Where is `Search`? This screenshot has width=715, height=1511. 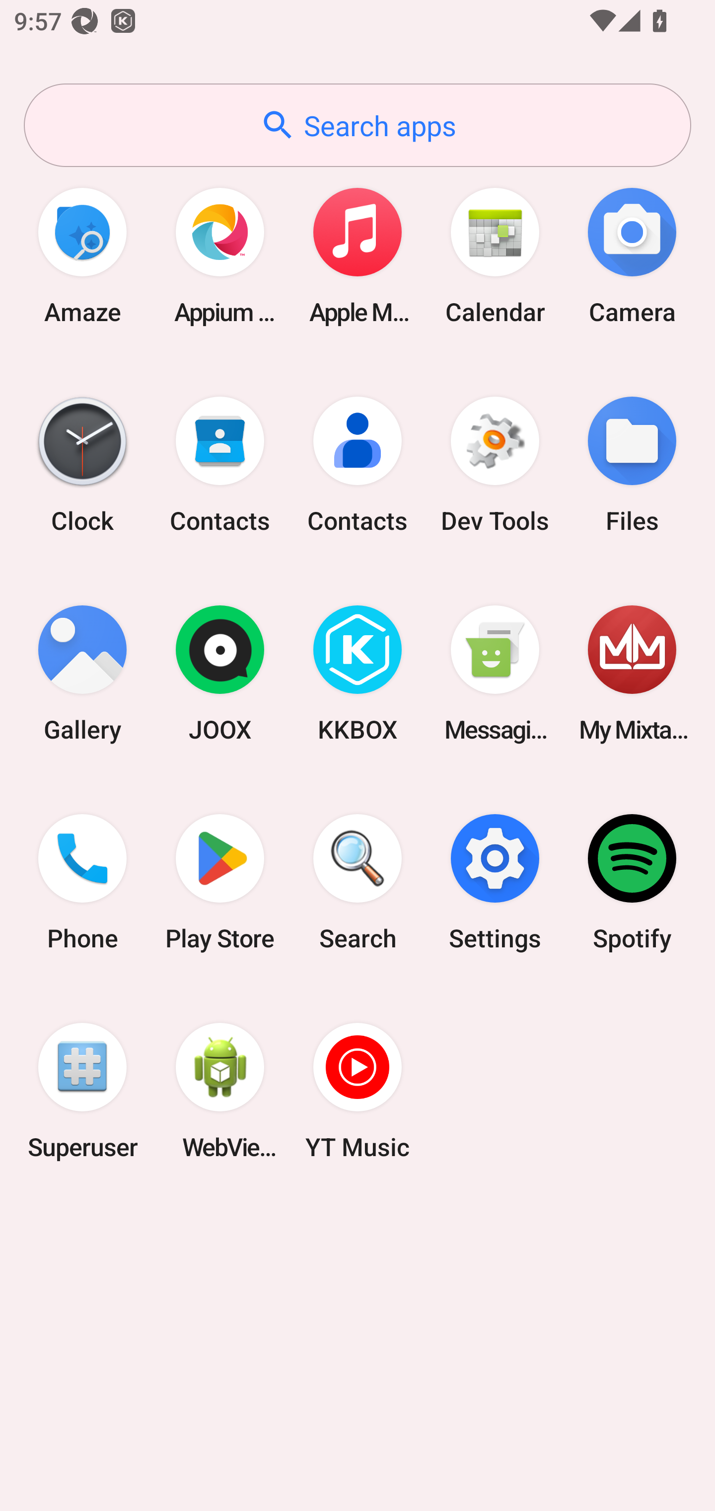
Search is located at coordinates (357, 882).